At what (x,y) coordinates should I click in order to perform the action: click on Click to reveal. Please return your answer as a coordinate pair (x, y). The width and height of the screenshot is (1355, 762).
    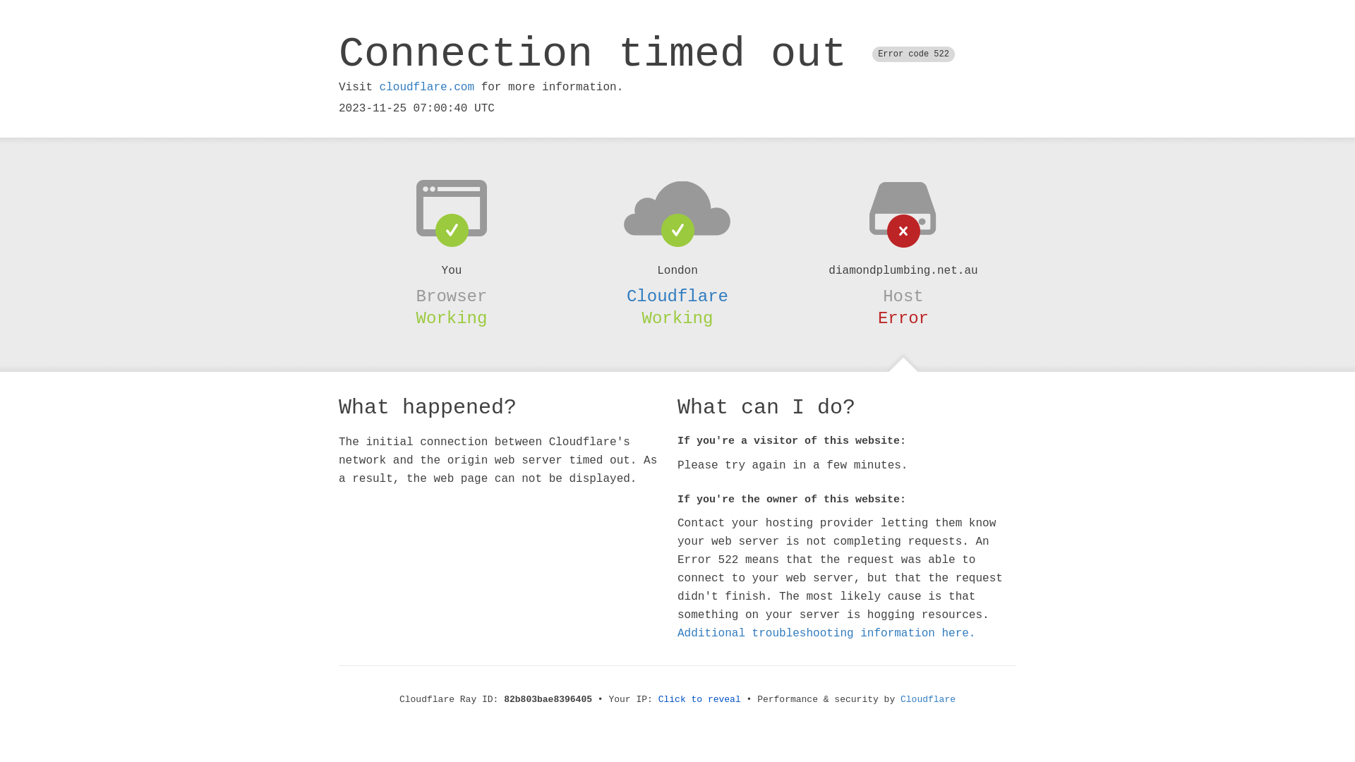
    Looking at the image, I should click on (700, 700).